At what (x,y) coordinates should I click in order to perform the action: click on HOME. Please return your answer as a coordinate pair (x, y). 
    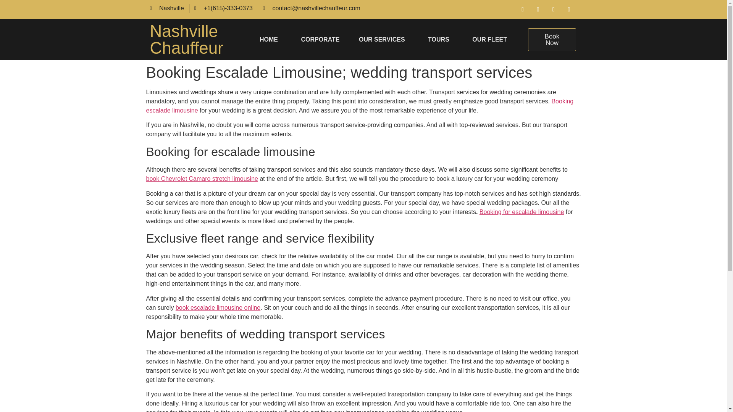
    Looking at the image, I should click on (186, 40).